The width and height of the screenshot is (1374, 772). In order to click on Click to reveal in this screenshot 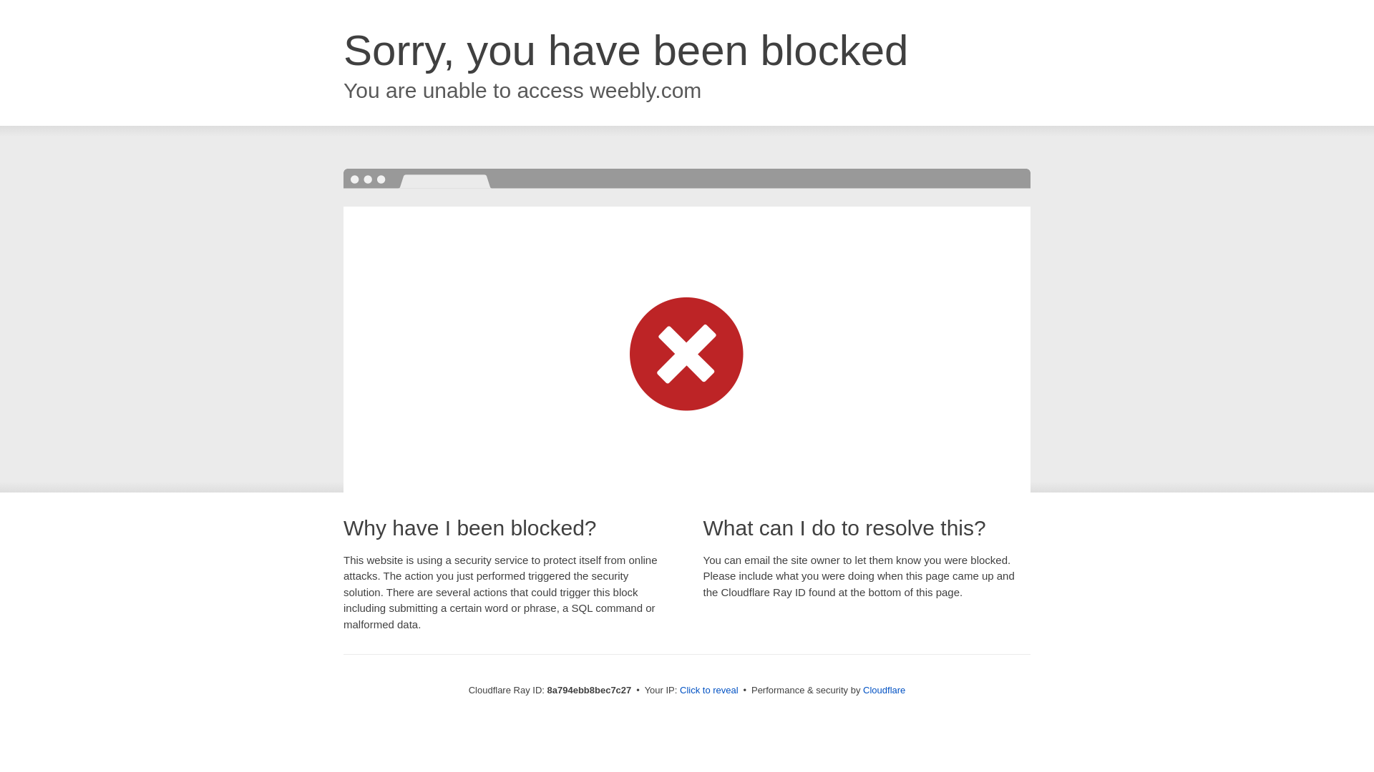, I will do `click(709, 691)`.